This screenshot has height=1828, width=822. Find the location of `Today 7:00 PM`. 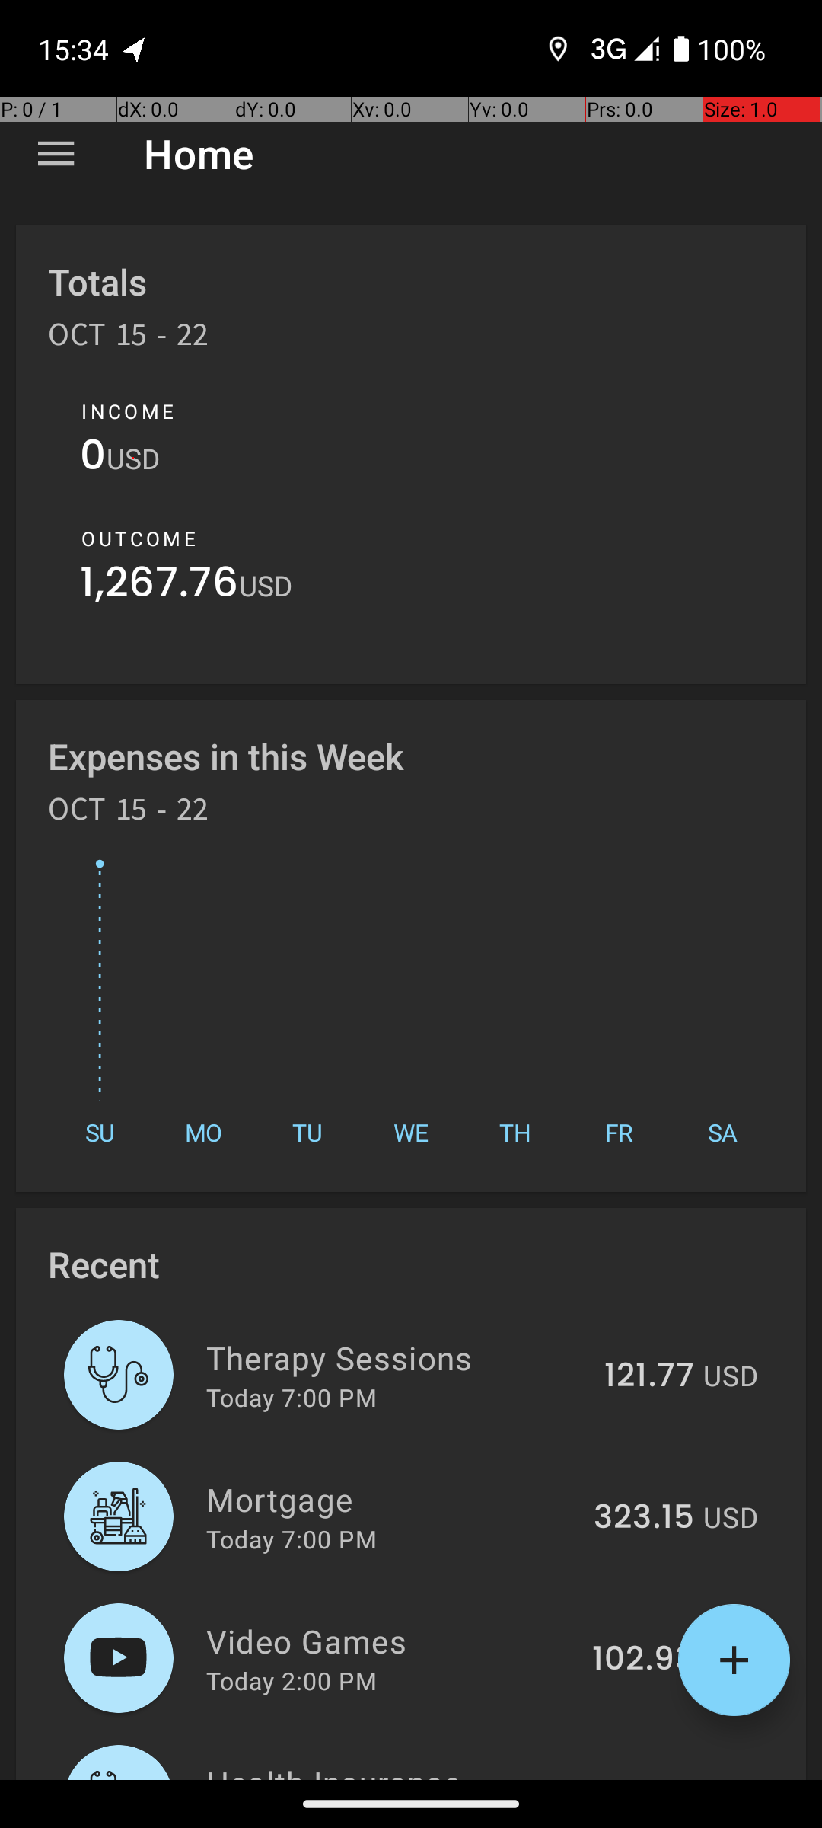

Today 7:00 PM is located at coordinates (292, 1397).